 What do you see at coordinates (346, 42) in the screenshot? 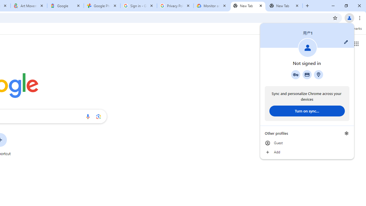
I see `Customize profile` at bounding box center [346, 42].